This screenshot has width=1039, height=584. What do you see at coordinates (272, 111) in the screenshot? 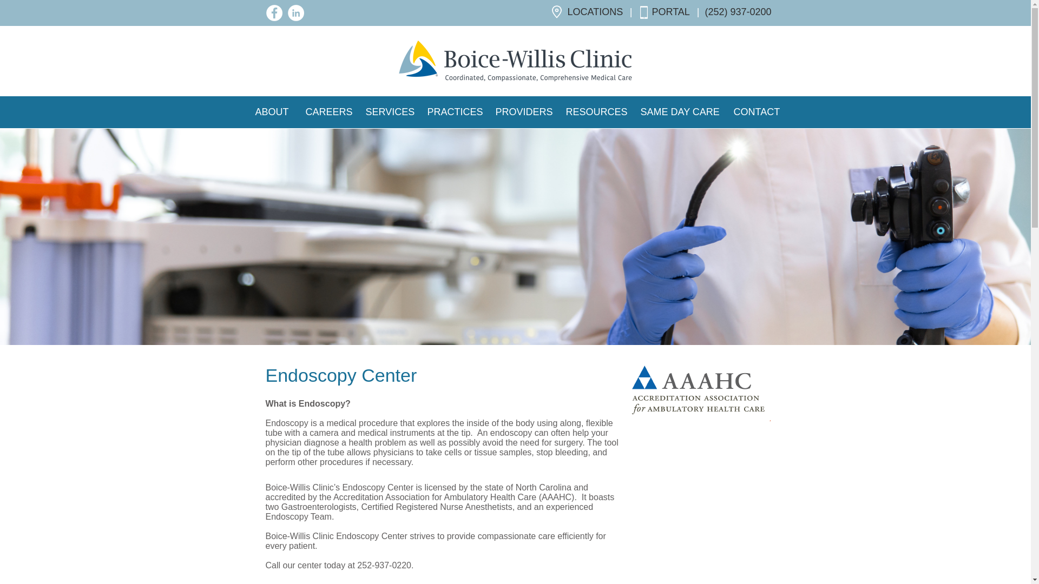
I see `ABOUT` at bounding box center [272, 111].